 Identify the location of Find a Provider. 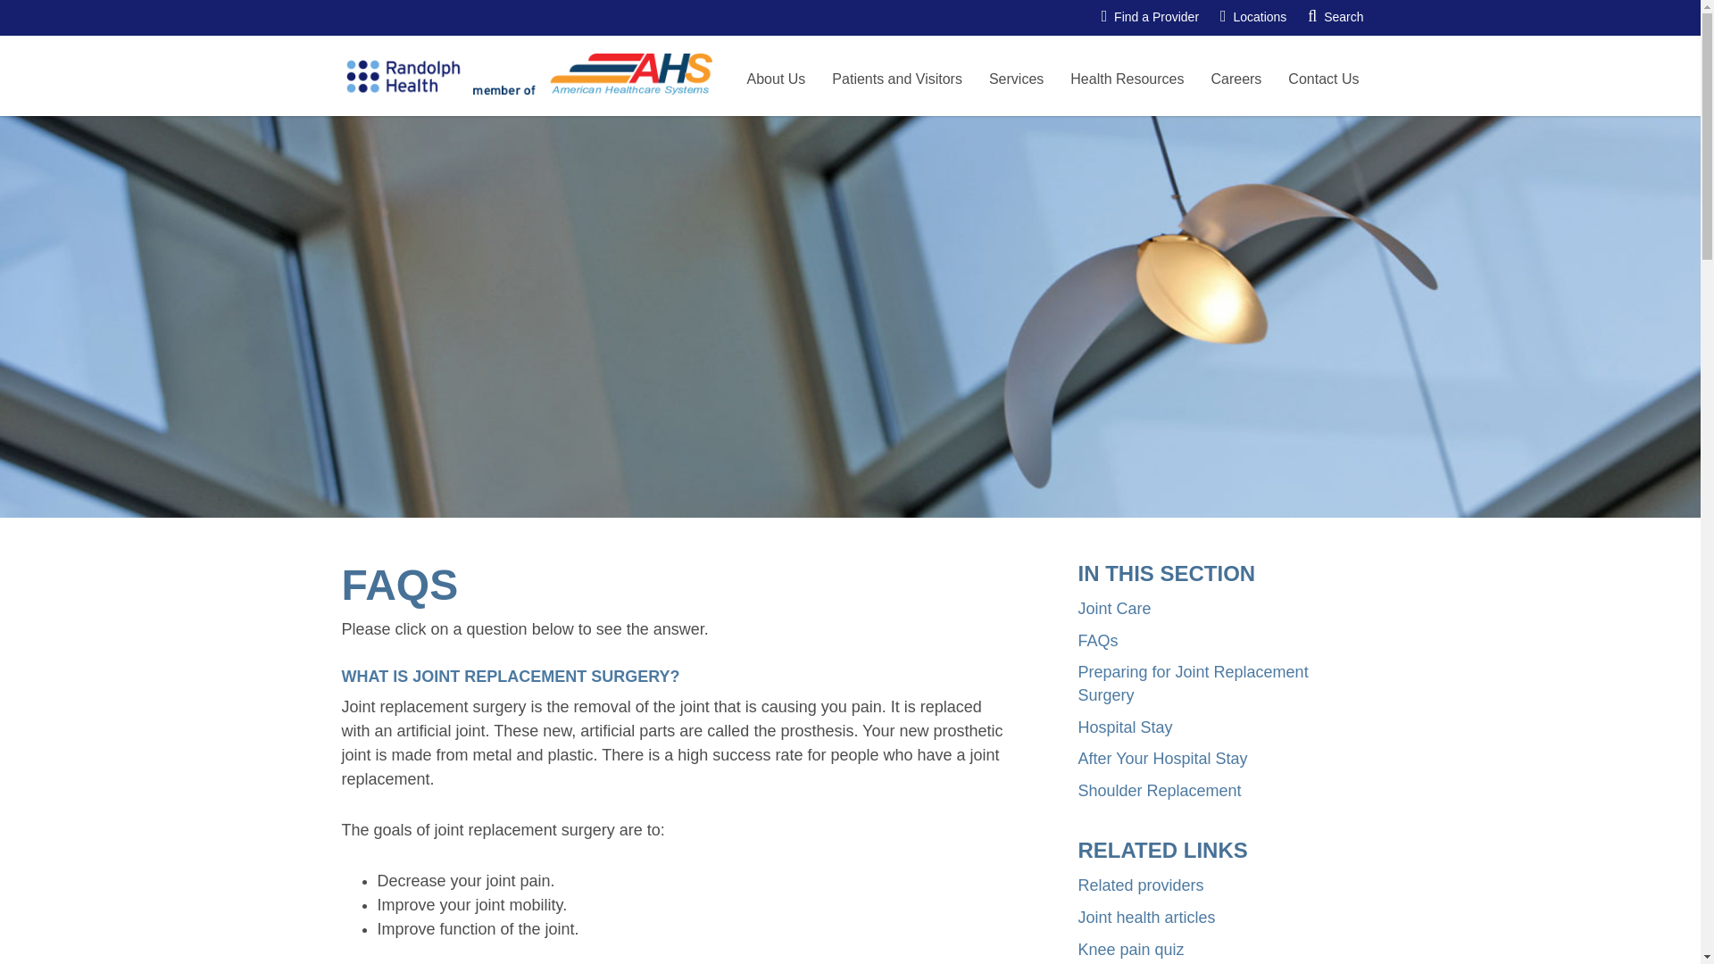
(1150, 18).